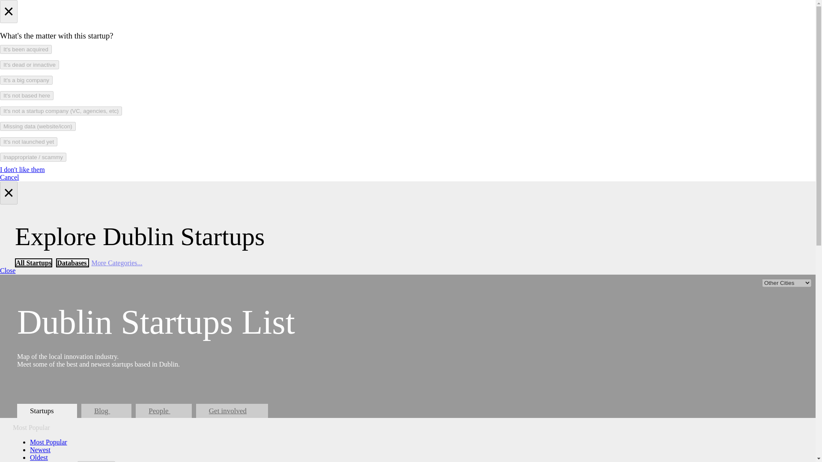  What do you see at coordinates (116, 263) in the screenshot?
I see `More Categories...` at bounding box center [116, 263].